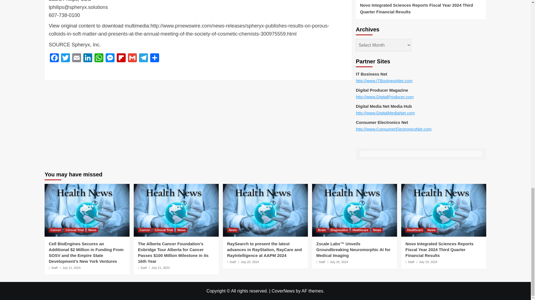 The image size is (535, 300). Describe the element at coordinates (77, 58) in the screenshot. I see `Email` at that location.